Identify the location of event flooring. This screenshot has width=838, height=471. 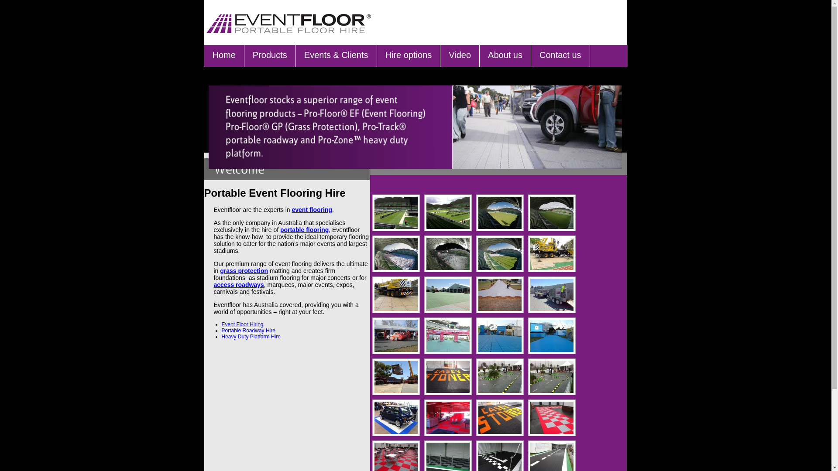
(312, 210).